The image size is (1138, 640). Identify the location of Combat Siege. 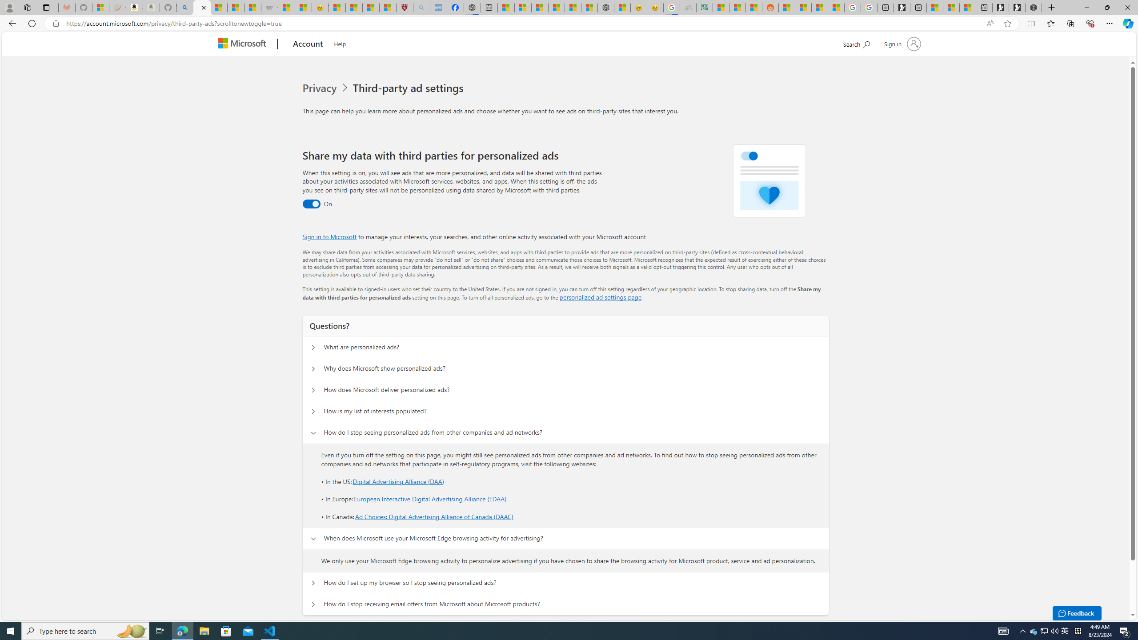
(269, 8).